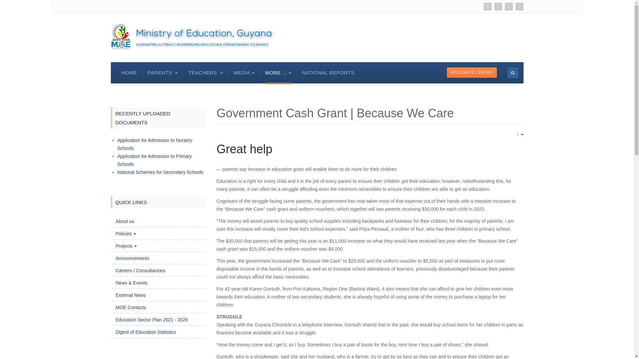  What do you see at coordinates (472, 72) in the screenshot?
I see `Document Section` at bounding box center [472, 72].